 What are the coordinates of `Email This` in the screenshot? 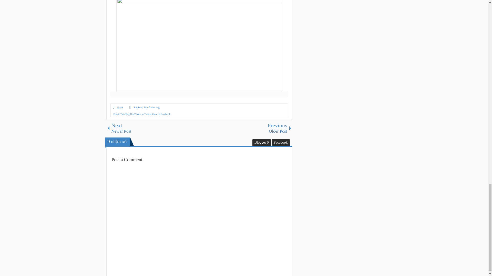 It's located at (118, 107).